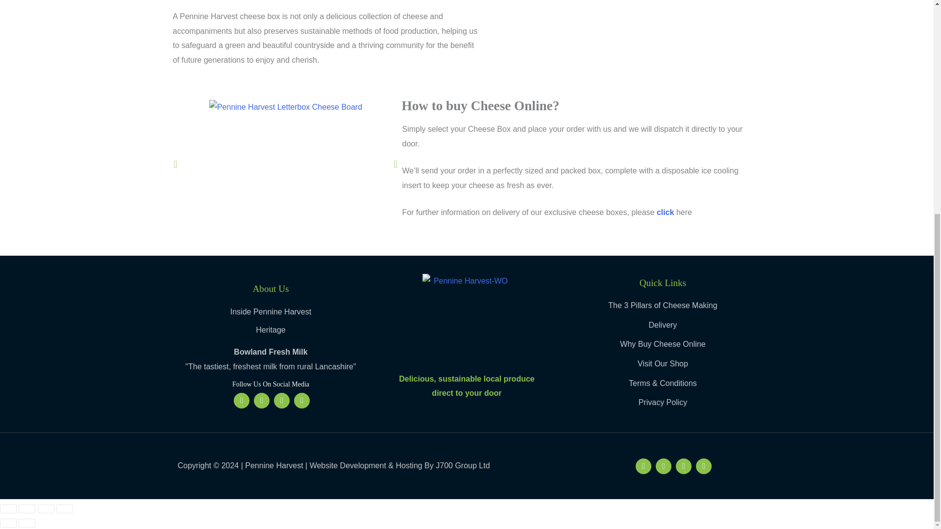 The width and height of the screenshot is (941, 529). What do you see at coordinates (666, 212) in the screenshot?
I see `click` at bounding box center [666, 212].